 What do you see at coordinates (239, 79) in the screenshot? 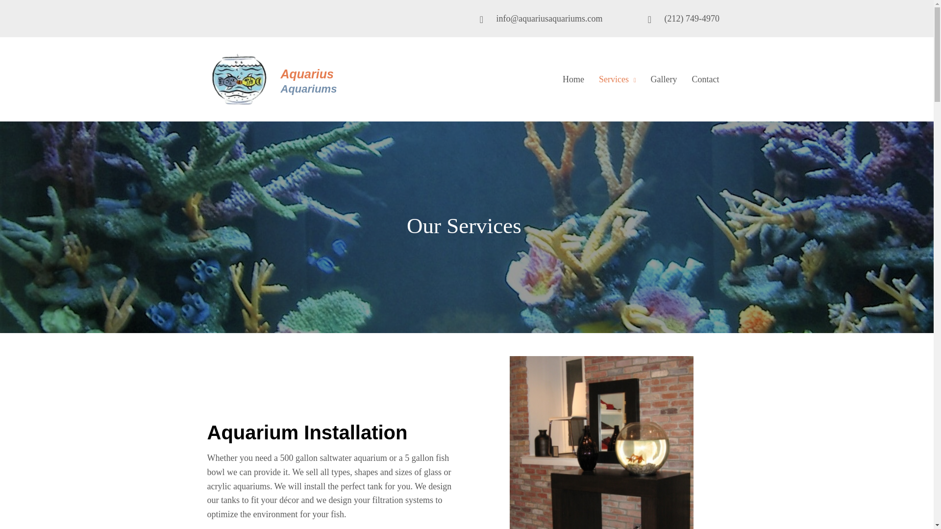
I see `556` at bounding box center [239, 79].